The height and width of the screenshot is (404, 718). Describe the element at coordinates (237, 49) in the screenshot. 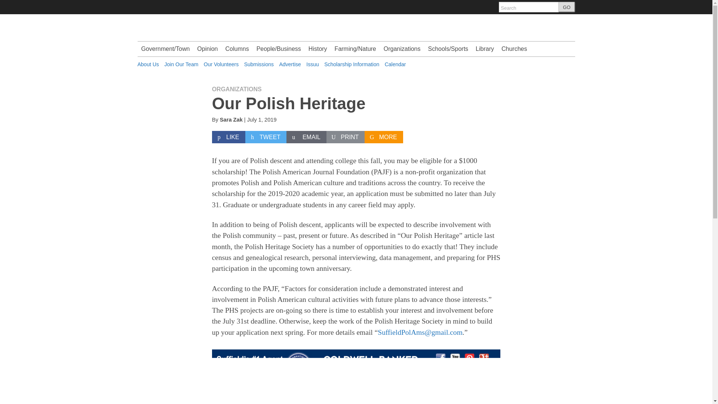

I see `Columns` at that location.